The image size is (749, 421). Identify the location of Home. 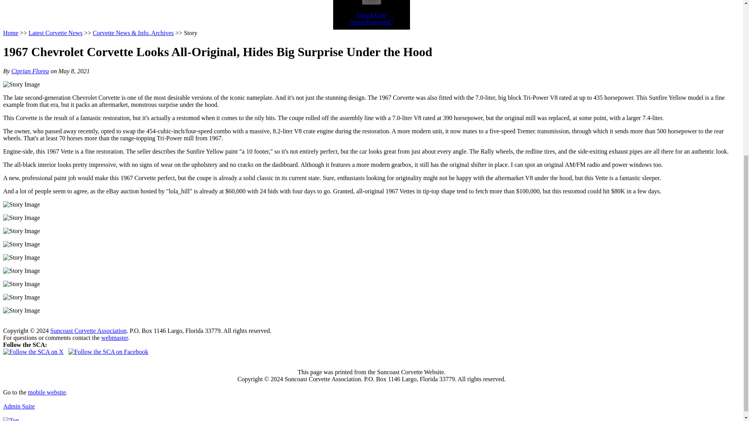
(10, 33).